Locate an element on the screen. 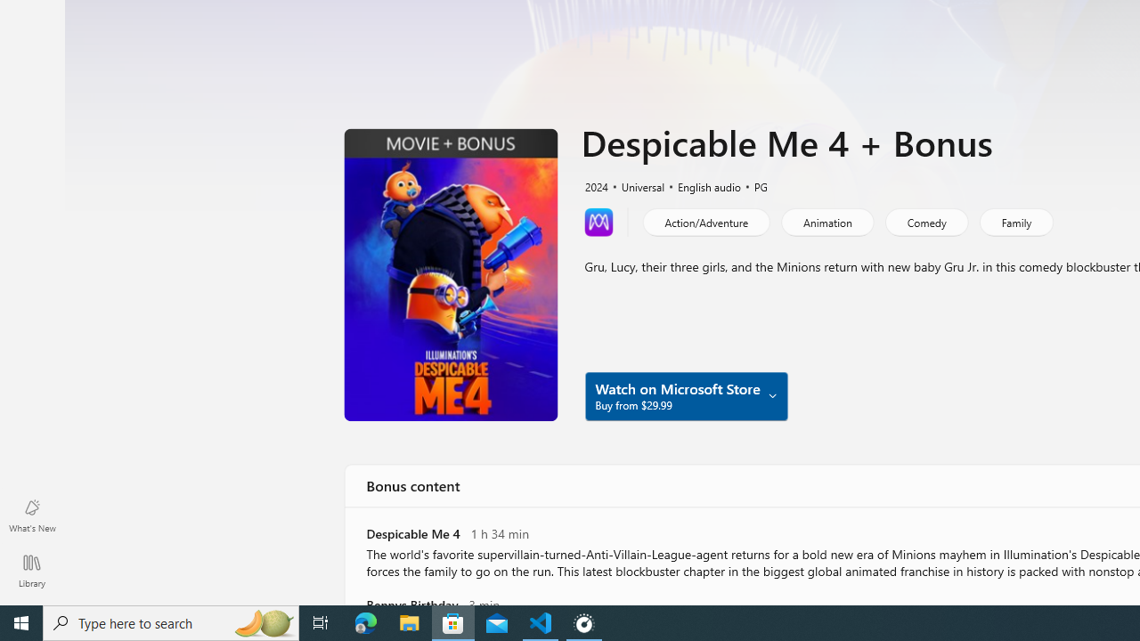  Learn more about Movies Anywhere is located at coordinates (598, 221).